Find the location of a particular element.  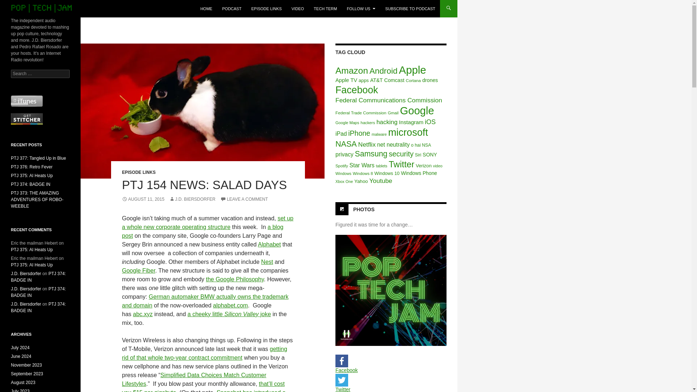

alphabet.com is located at coordinates (231, 305).